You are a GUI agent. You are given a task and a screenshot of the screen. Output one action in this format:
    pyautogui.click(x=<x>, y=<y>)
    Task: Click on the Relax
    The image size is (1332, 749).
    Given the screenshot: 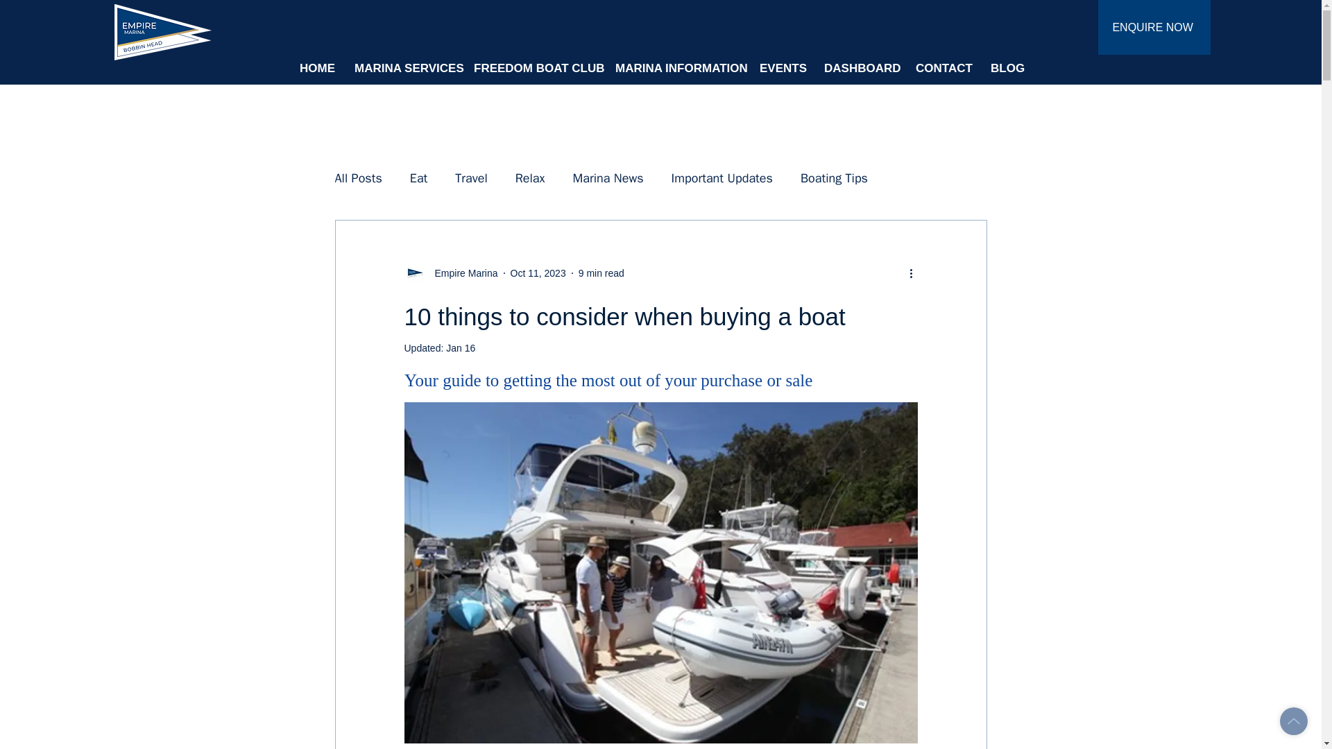 What is the action you would take?
    pyautogui.click(x=530, y=178)
    